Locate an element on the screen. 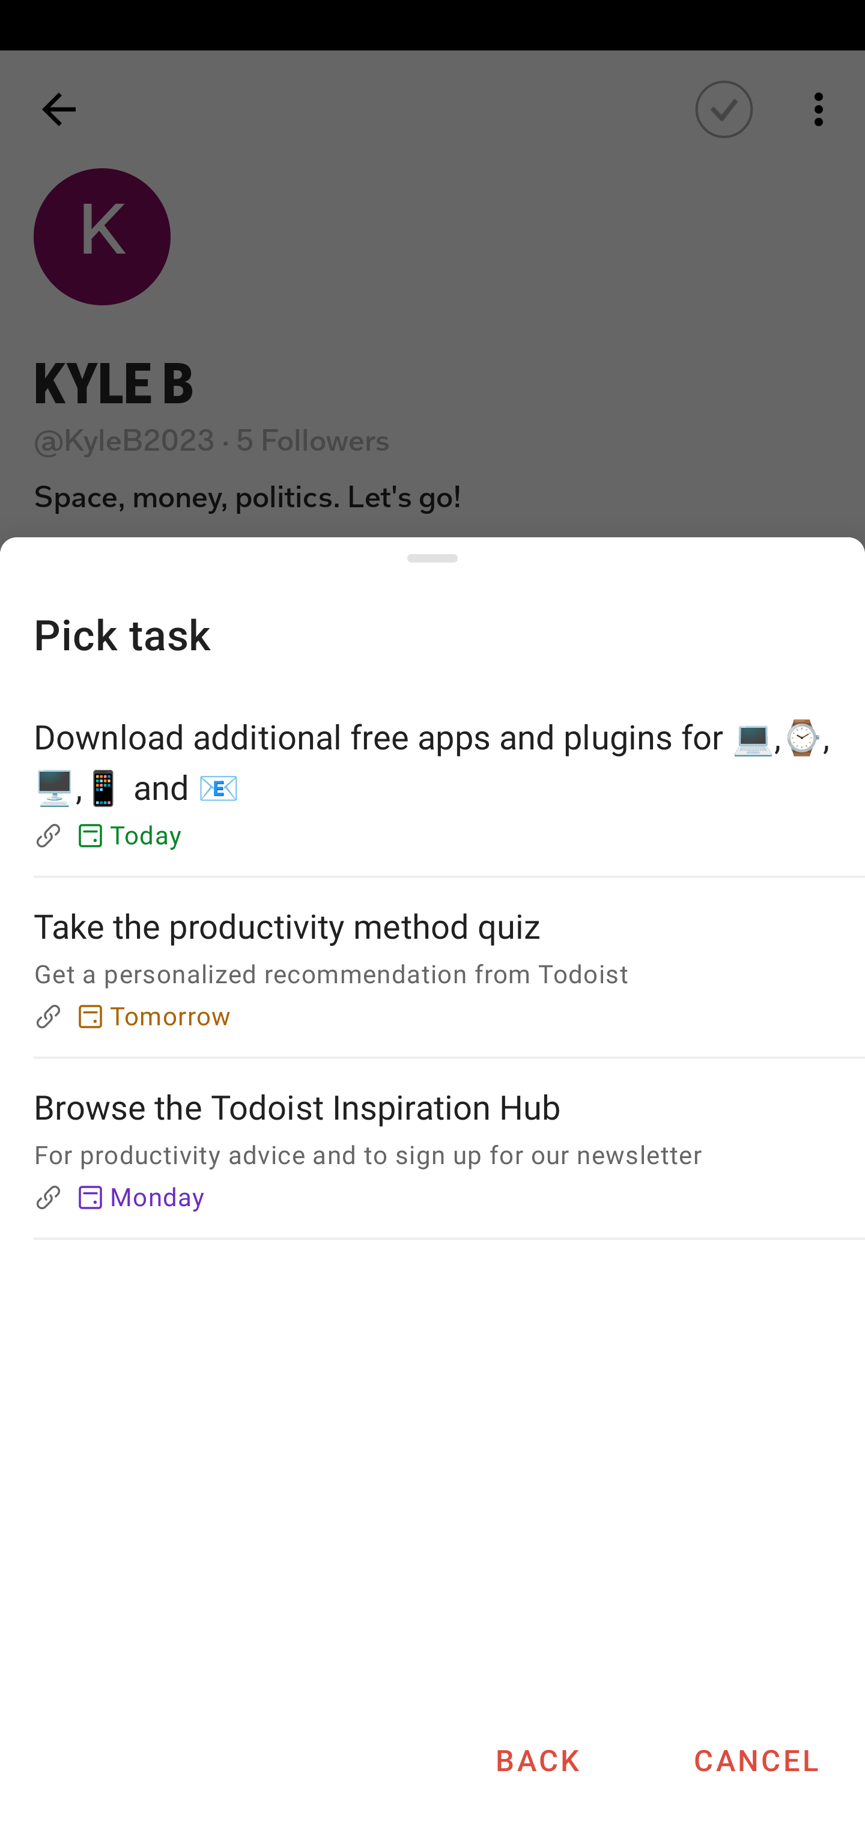 The height and width of the screenshot is (1827, 865). CANCEL is located at coordinates (756, 1760).